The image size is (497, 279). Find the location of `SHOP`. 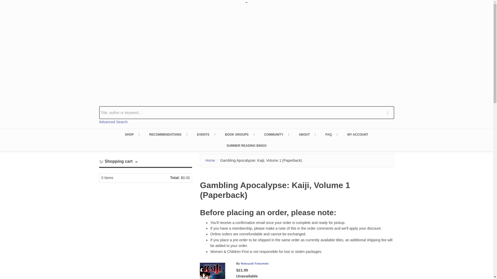

SHOP is located at coordinates (132, 134).